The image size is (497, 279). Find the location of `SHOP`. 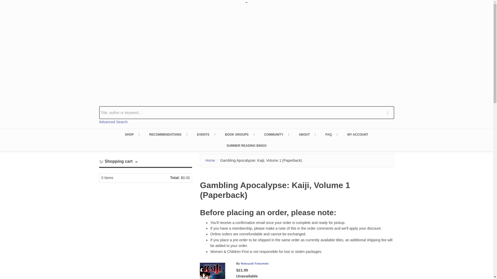

SHOP is located at coordinates (132, 134).